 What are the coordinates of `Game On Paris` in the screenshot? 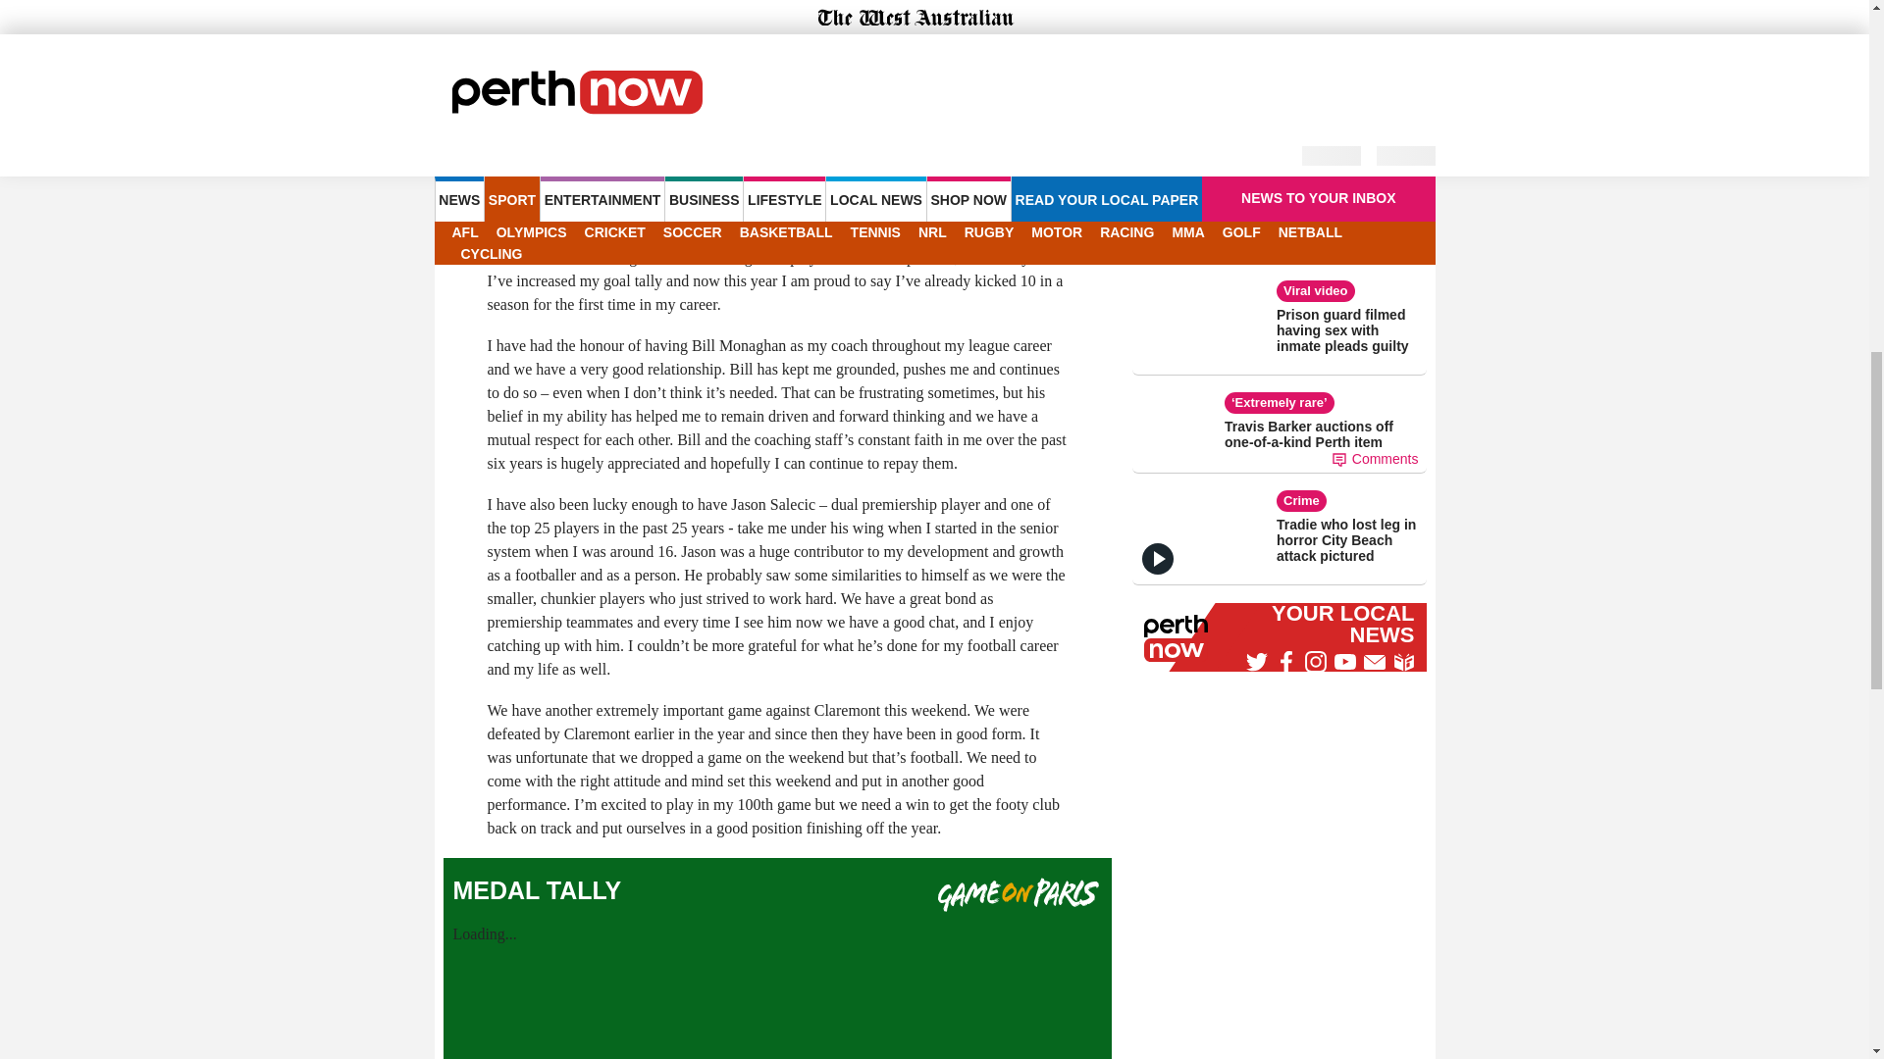 It's located at (1020, 894).